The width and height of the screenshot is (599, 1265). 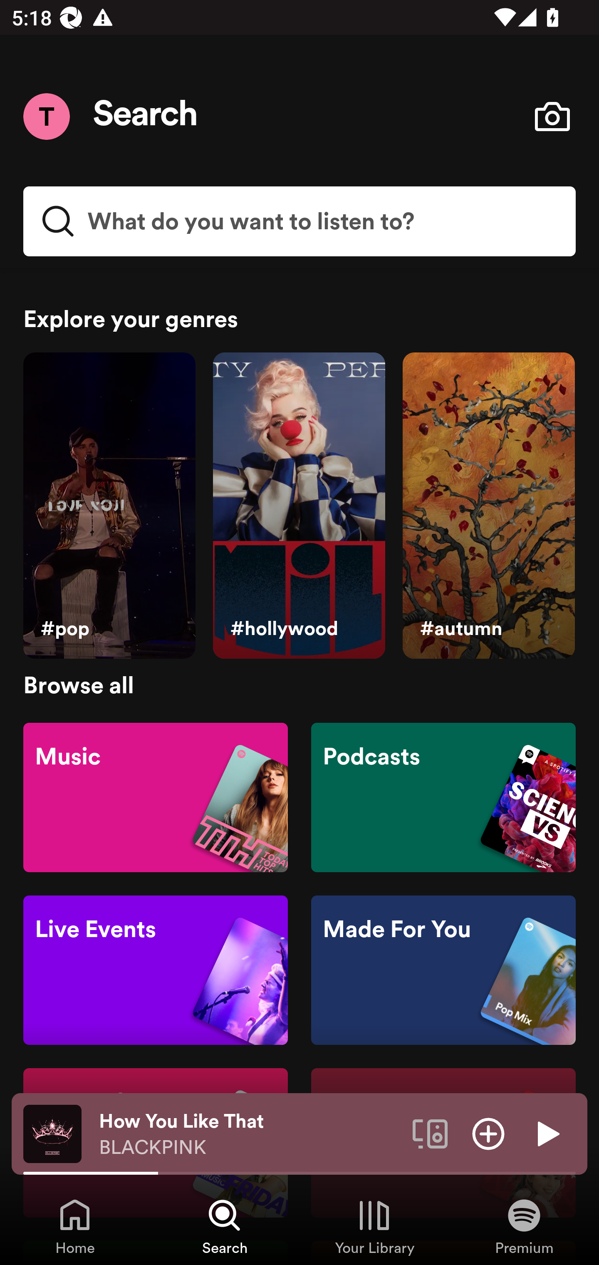 I want to click on Premium, Tab 4 of 4 Premium Premium, so click(x=524, y=1226).